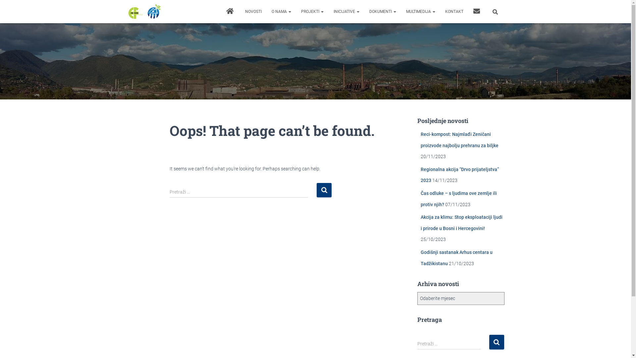 The width and height of the screenshot is (636, 358). Describe the element at coordinates (420, 12) in the screenshot. I see `MULTIMEDIJA` at that location.